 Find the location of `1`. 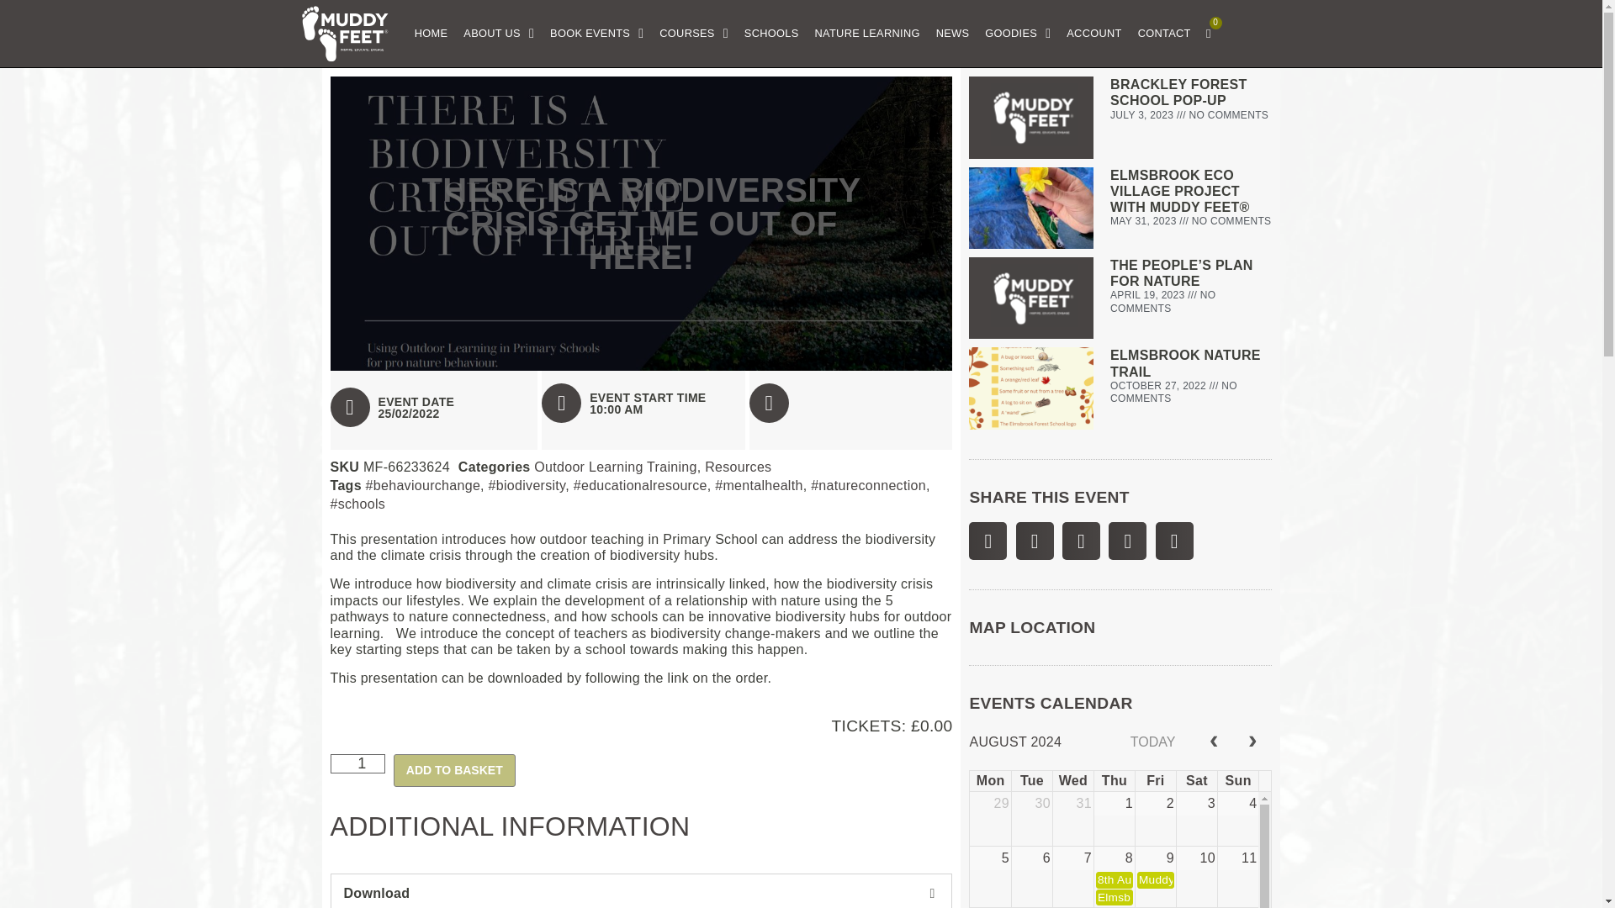

1 is located at coordinates (357, 763).